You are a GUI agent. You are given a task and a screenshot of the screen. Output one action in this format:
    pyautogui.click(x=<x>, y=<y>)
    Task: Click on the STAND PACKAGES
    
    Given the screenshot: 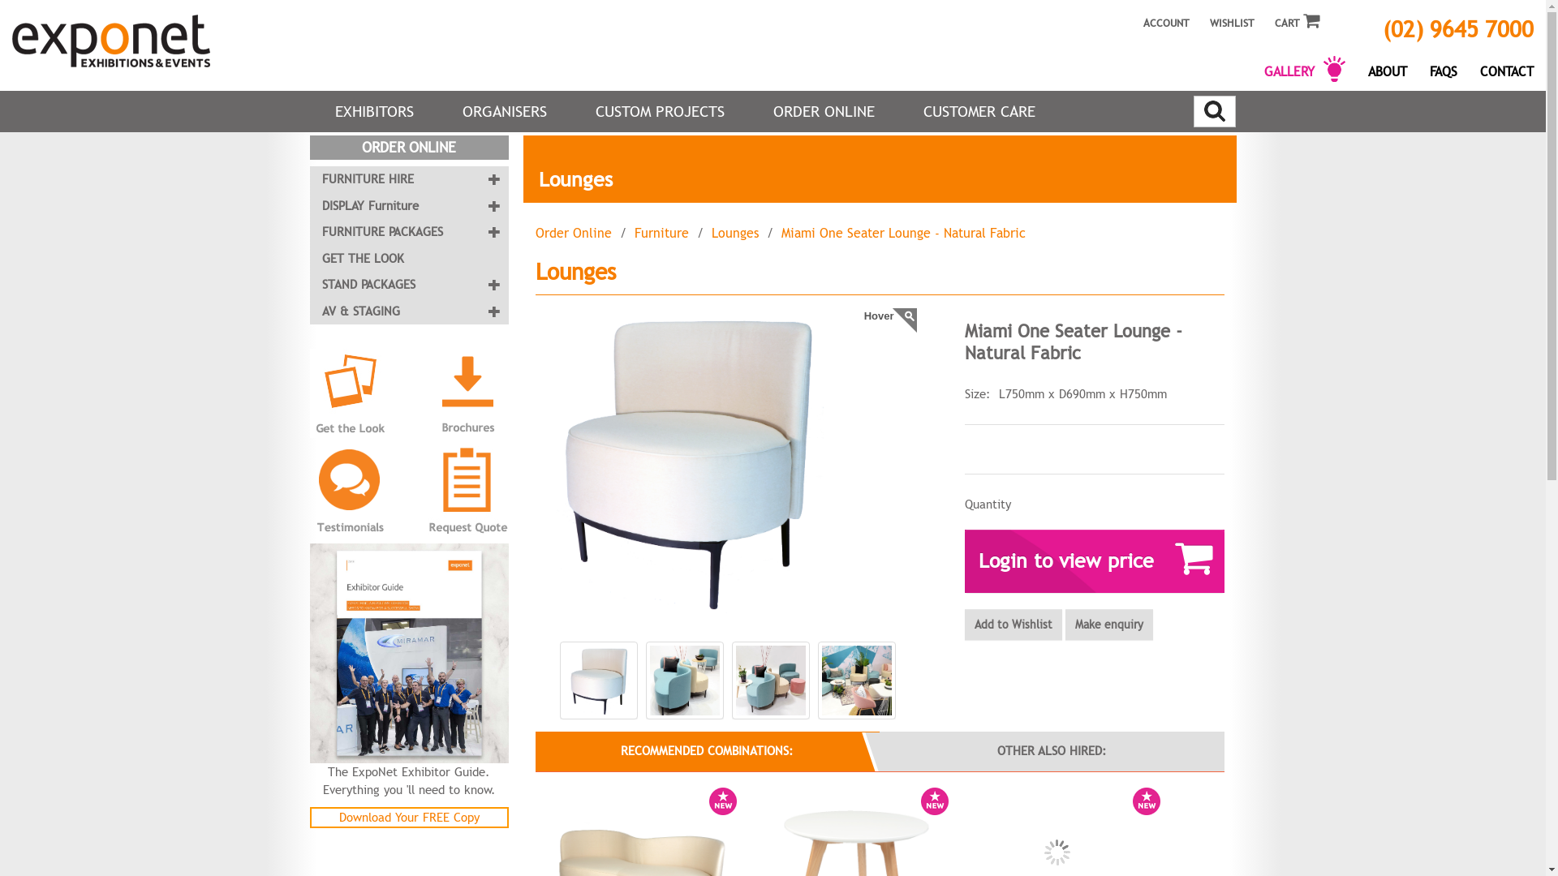 What is the action you would take?
    pyautogui.click(x=409, y=286)
    